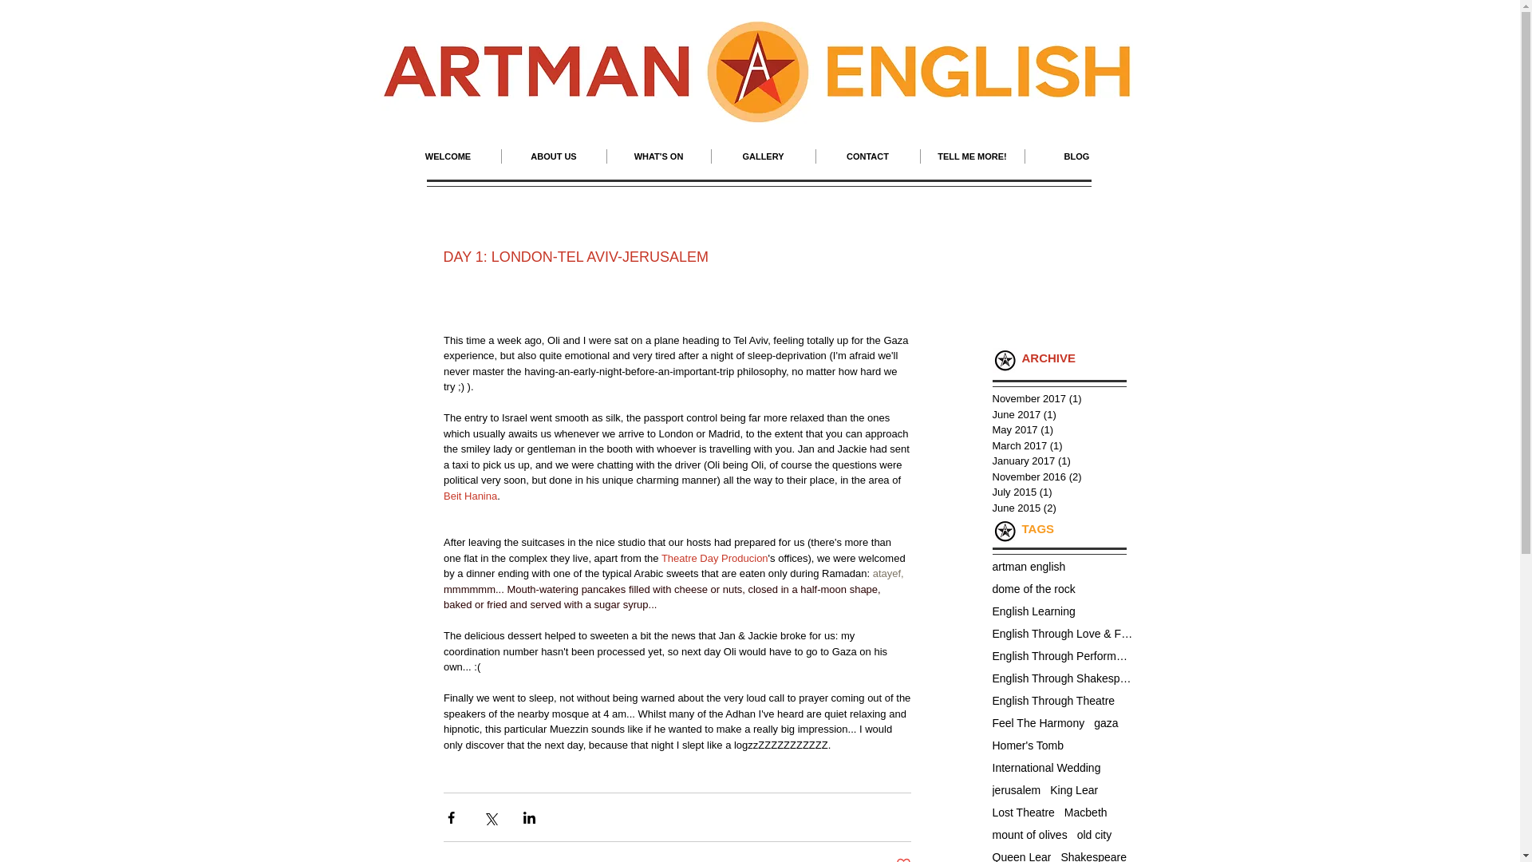  Describe the element at coordinates (448, 156) in the screenshot. I see `WELCOME` at that location.